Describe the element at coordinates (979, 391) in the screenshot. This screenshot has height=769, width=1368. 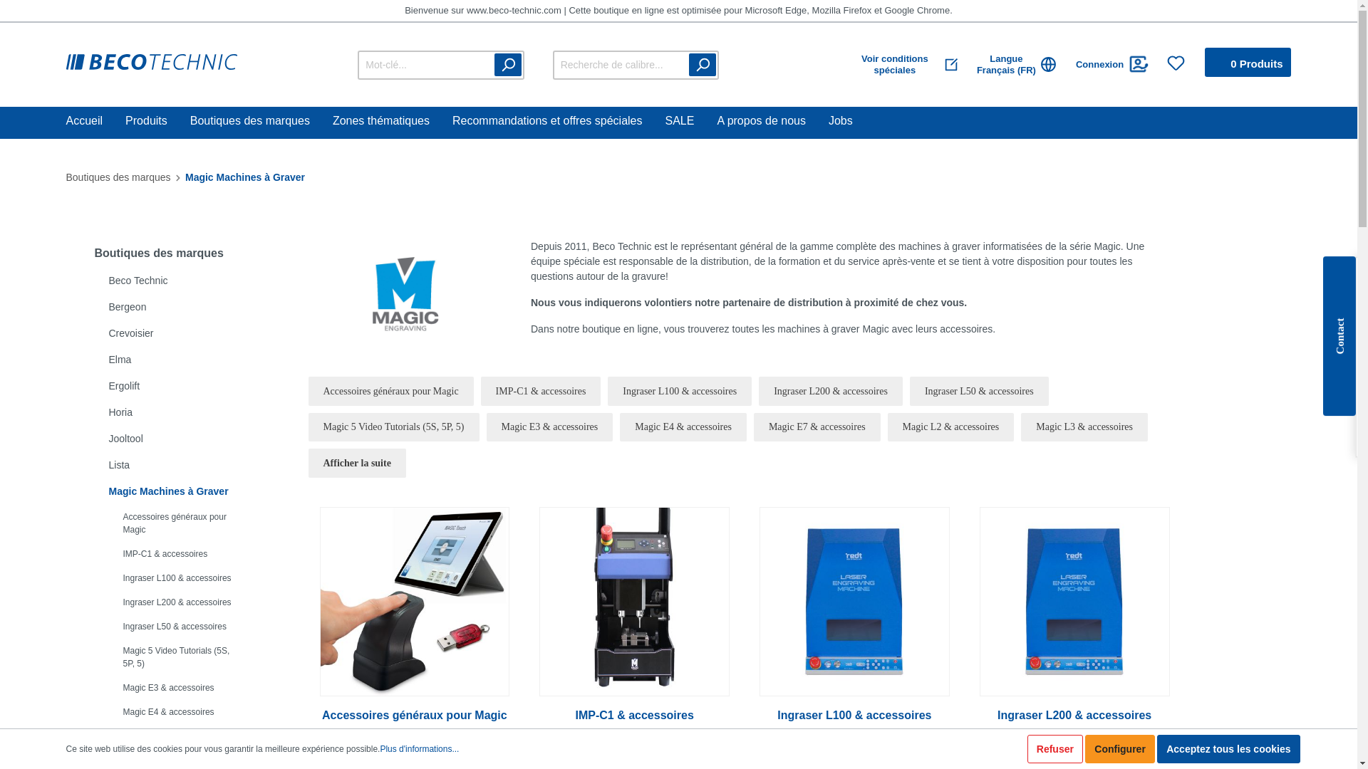
I see `Ingraser L50 & accessoires` at that location.